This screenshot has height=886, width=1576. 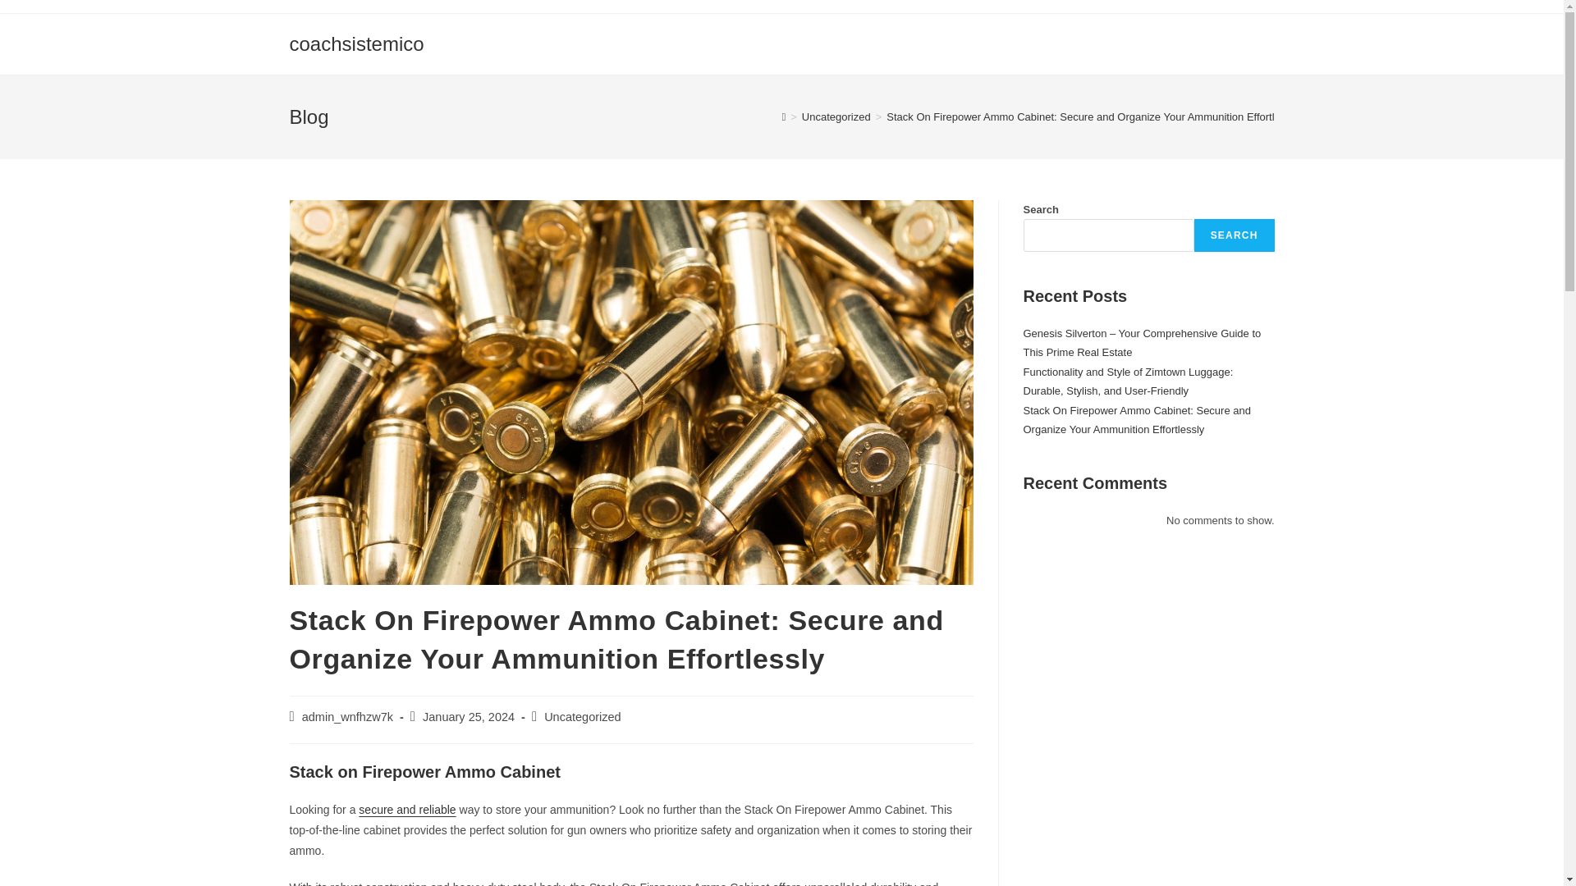 I want to click on coachsistemico, so click(x=356, y=43).